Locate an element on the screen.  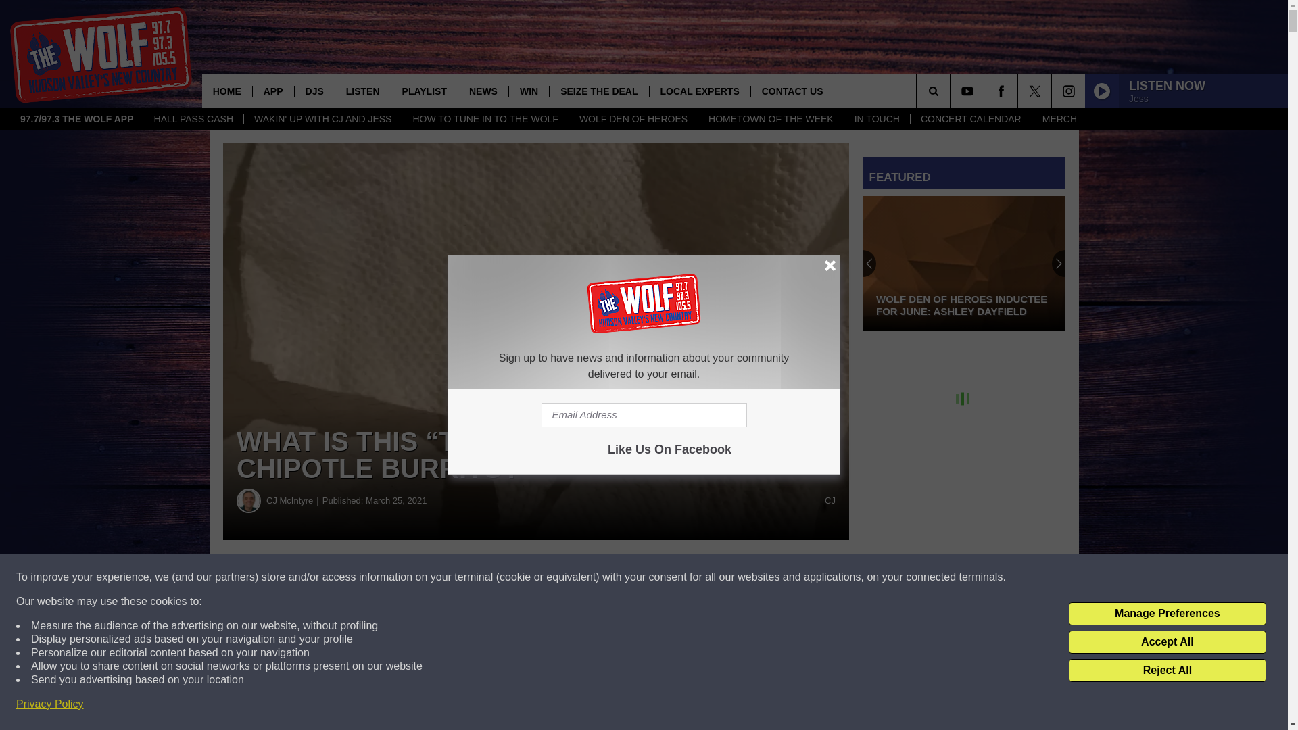
SEIZE THE DEAL is located at coordinates (598, 91).